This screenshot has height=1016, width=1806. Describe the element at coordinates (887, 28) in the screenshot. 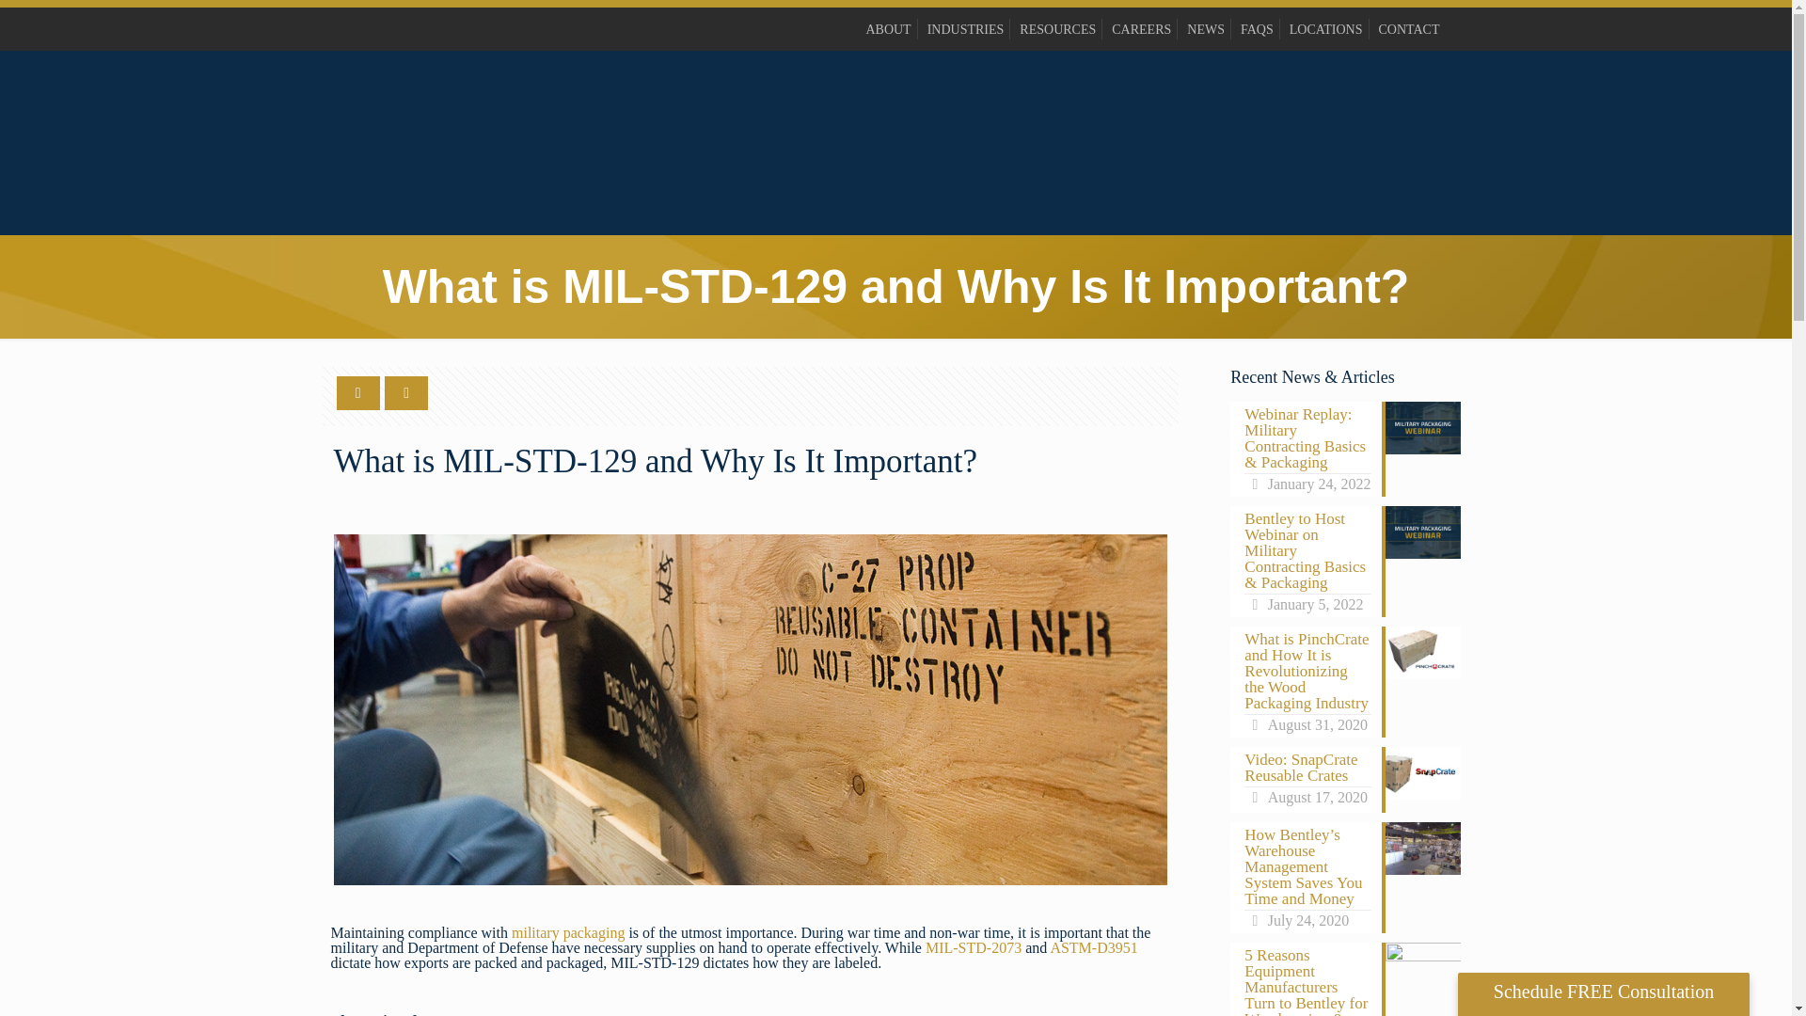

I see `ABOUT` at that location.